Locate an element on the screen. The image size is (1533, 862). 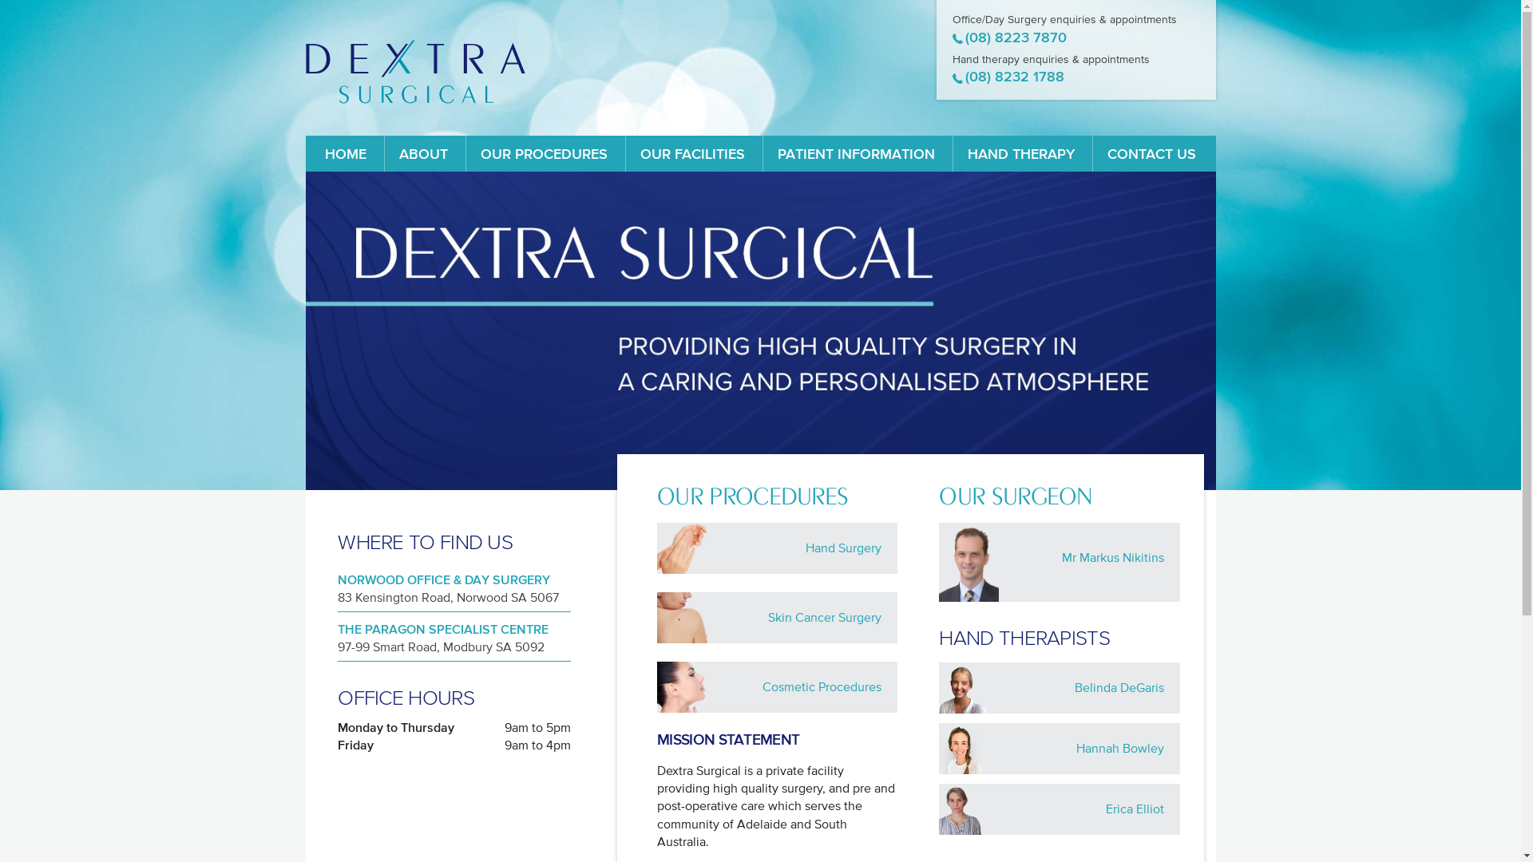
Belinda DeGaris is located at coordinates (1059, 688).